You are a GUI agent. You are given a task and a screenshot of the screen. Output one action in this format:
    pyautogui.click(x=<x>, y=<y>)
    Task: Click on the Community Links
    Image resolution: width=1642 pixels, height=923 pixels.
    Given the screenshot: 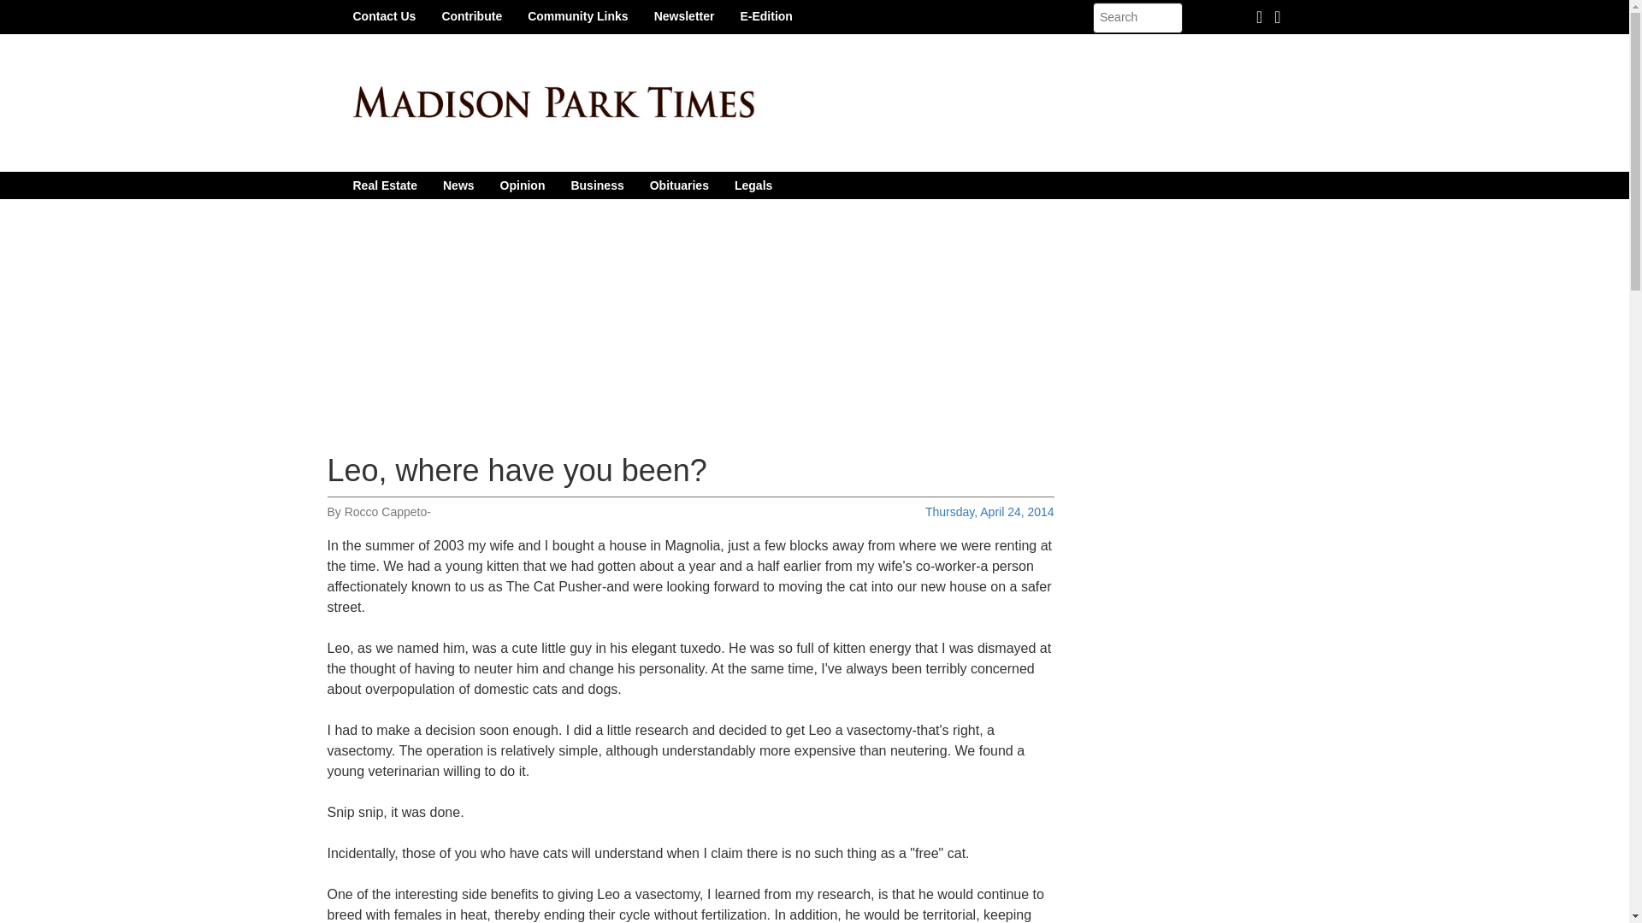 What is the action you would take?
    pyautogui.click(x=577, y=15)
    